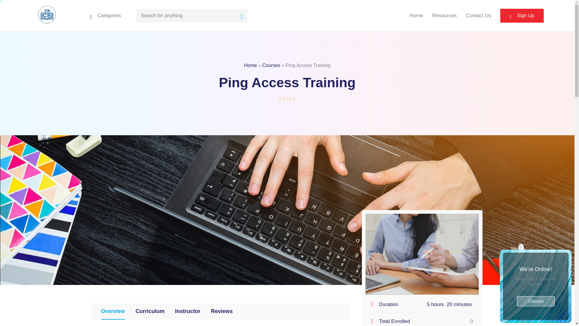 Image resolution: width=579 pixels, height=326 pixels. Describe the element at coordinates (416, 16) in the screenshot. I see `Home` at that location.